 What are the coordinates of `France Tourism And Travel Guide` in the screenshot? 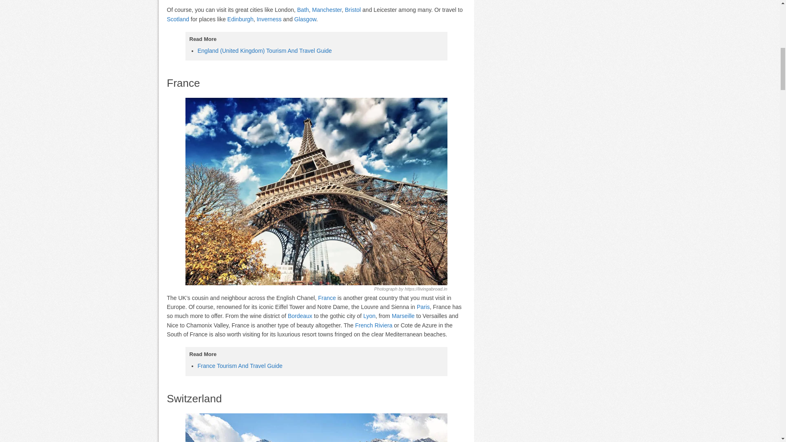 It's located at (239, 365).